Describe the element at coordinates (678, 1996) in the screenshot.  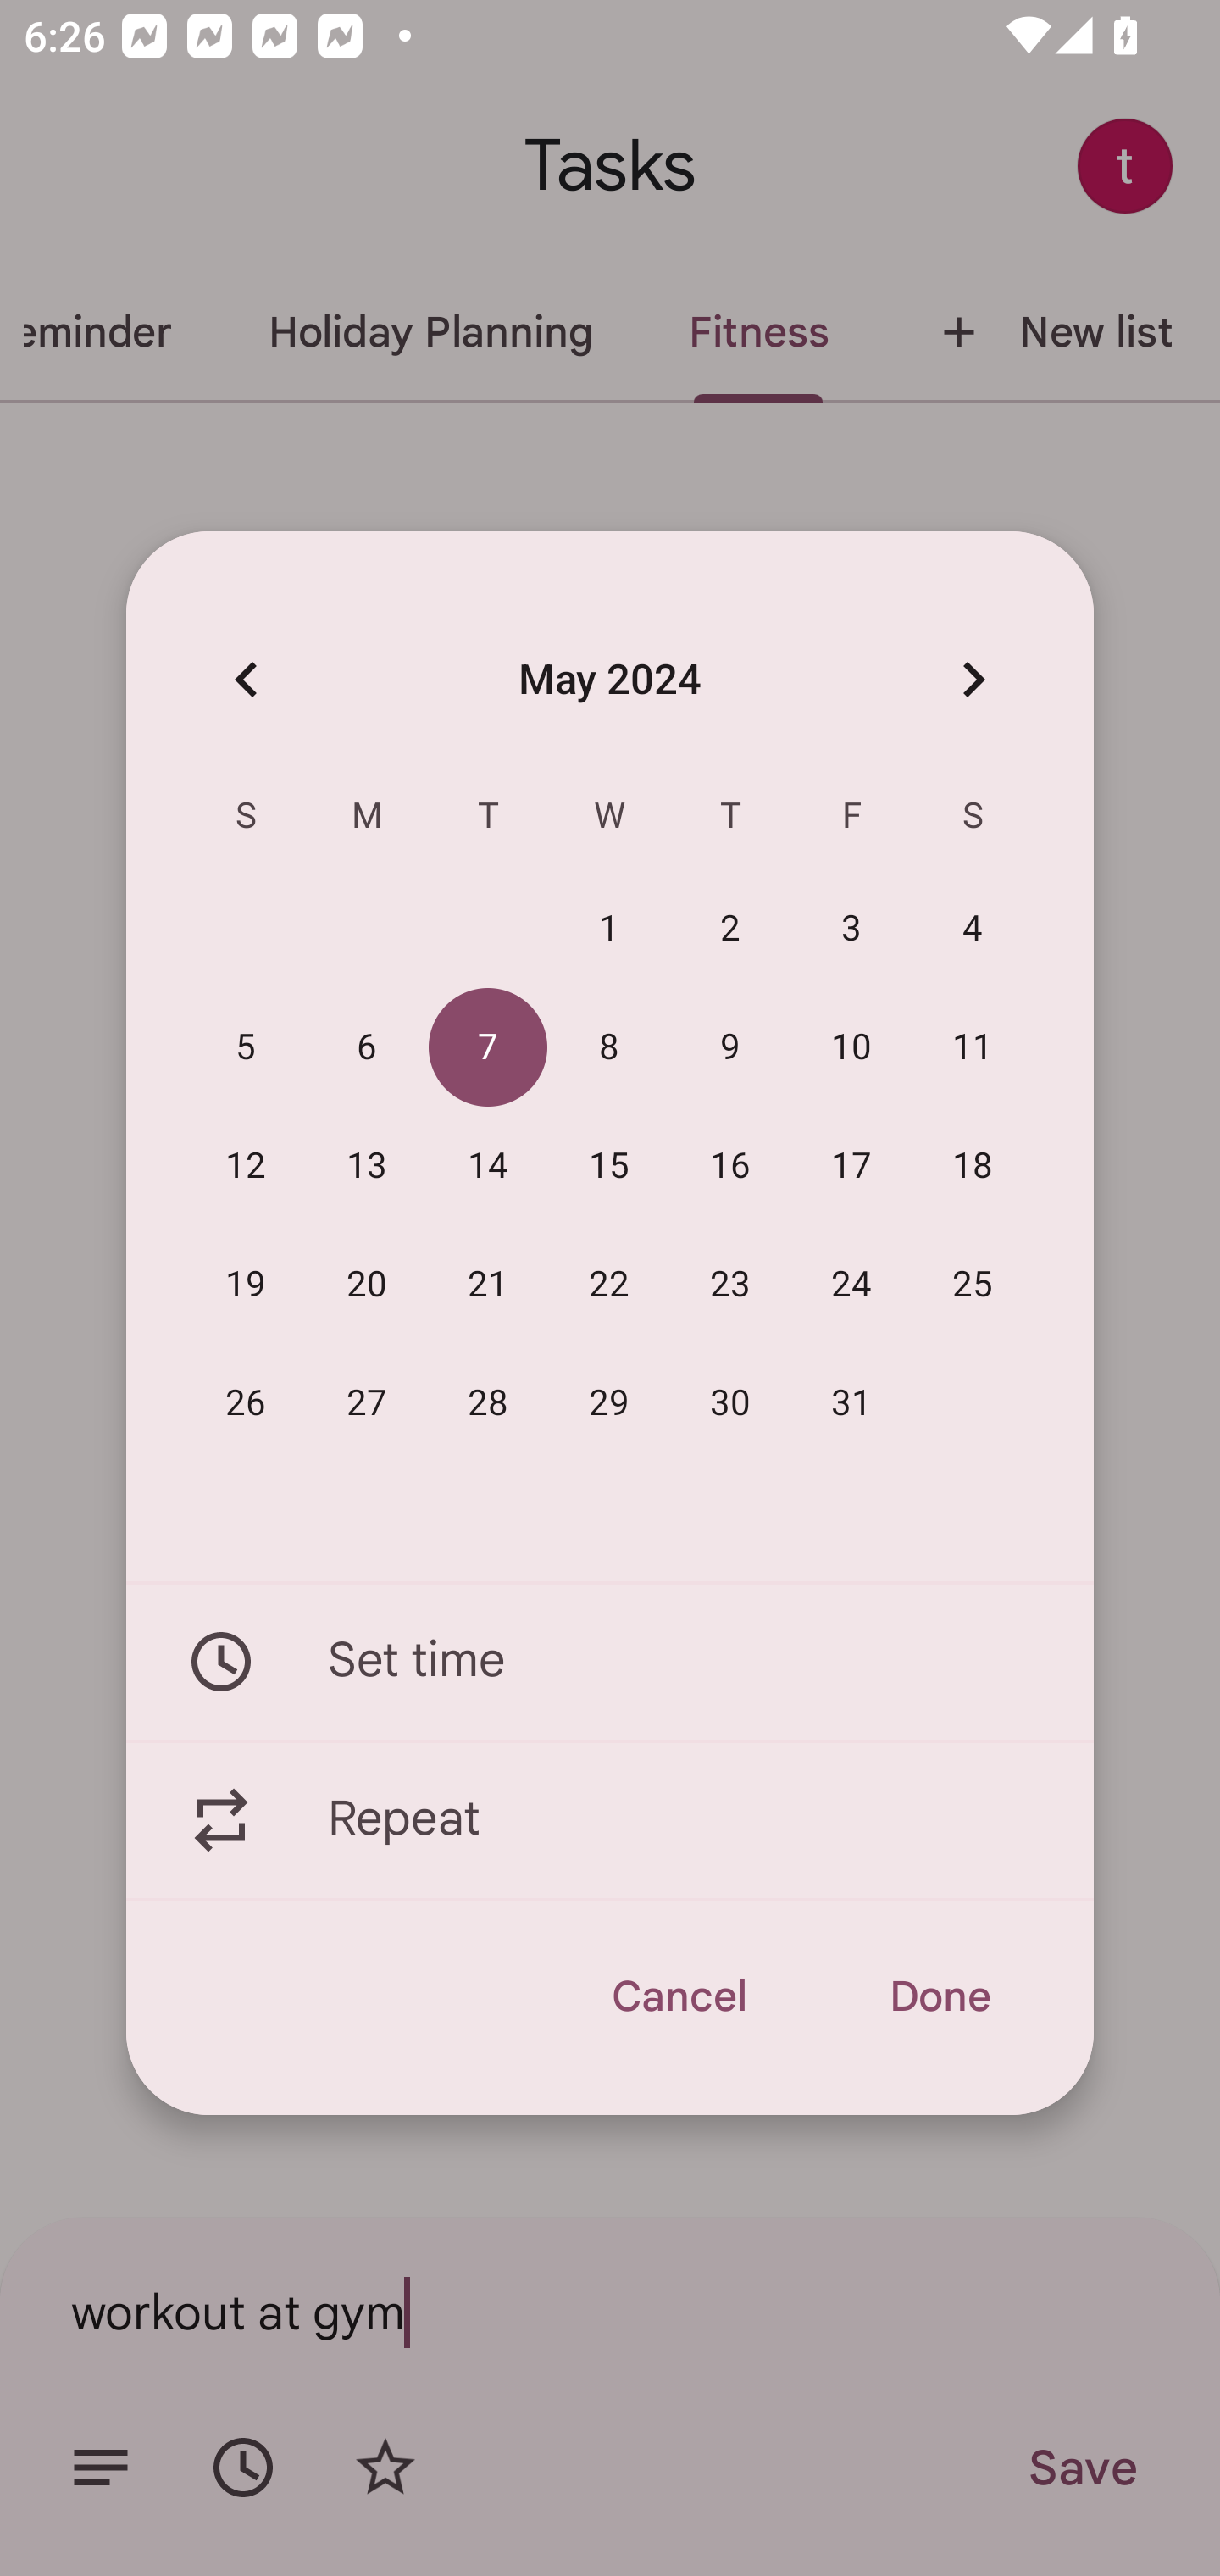
I see `Cancel` at that location.